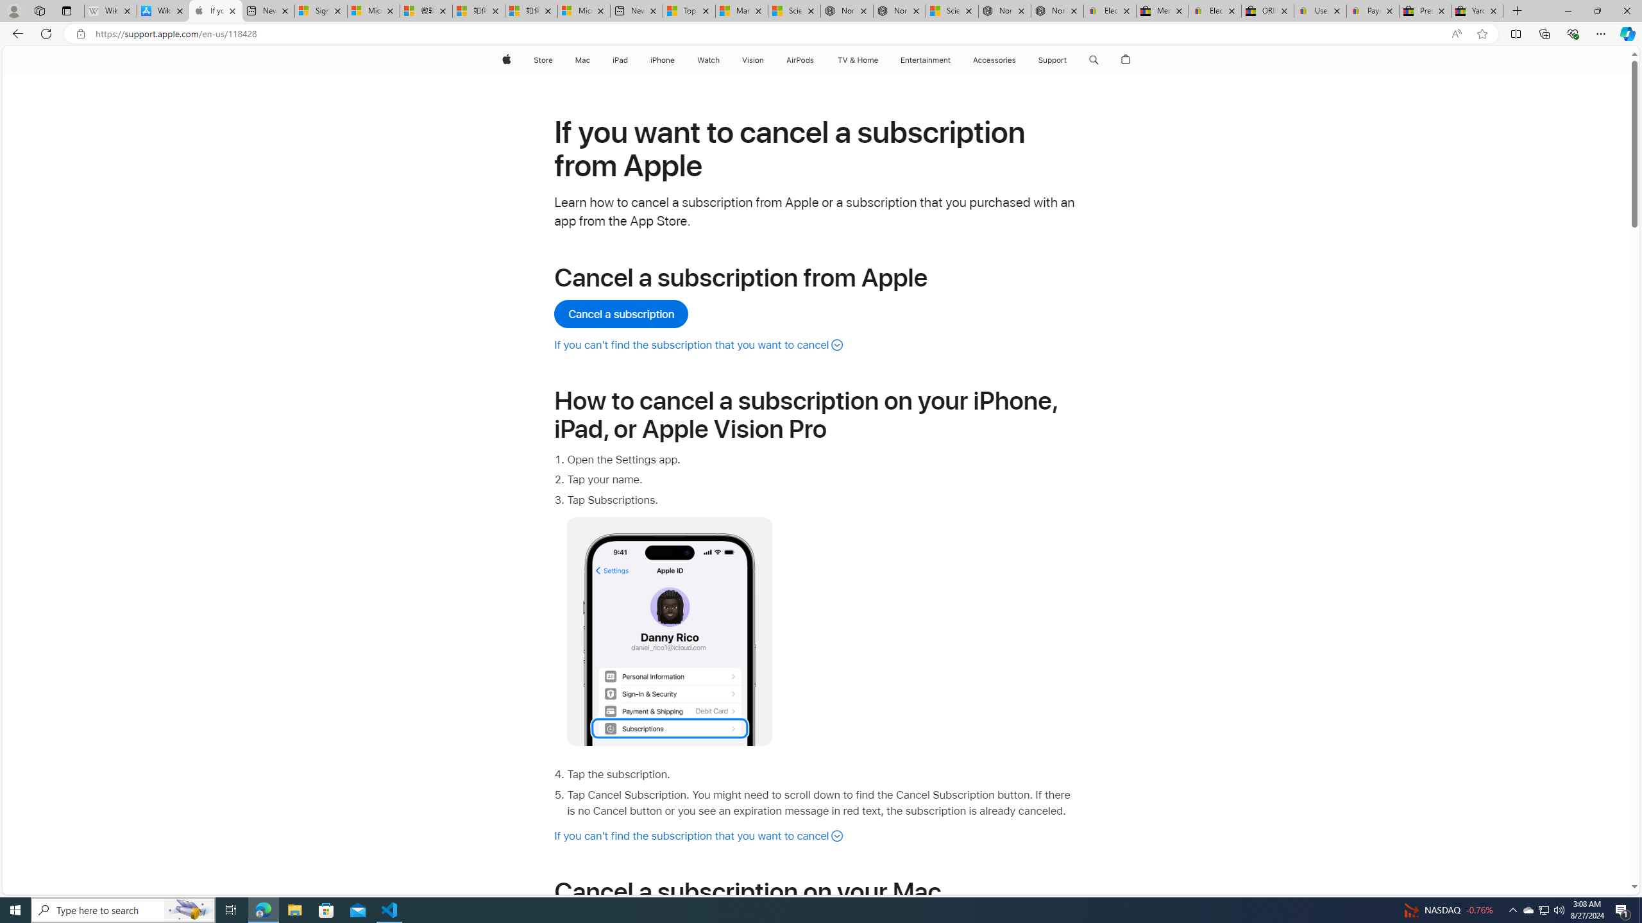  I want to click on iPad menu, so click(630, 60).